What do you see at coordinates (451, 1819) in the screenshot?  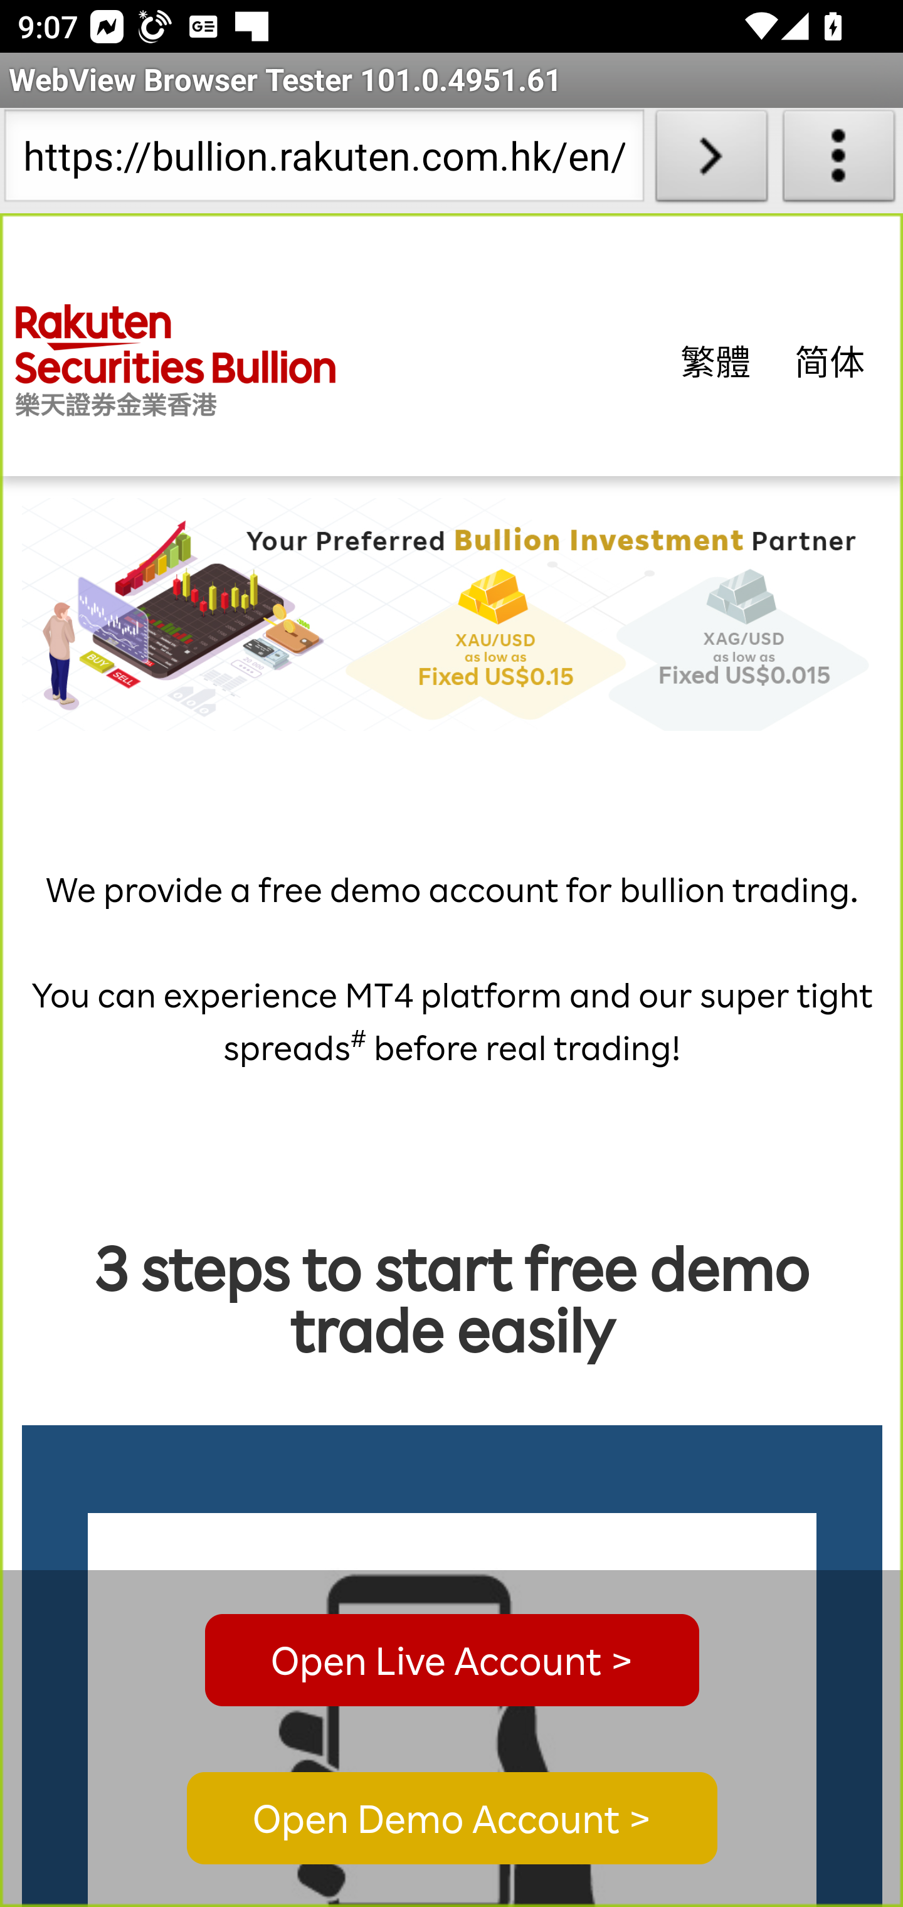 I see `Open Demo Account >` at bounding box center [451, 1819].